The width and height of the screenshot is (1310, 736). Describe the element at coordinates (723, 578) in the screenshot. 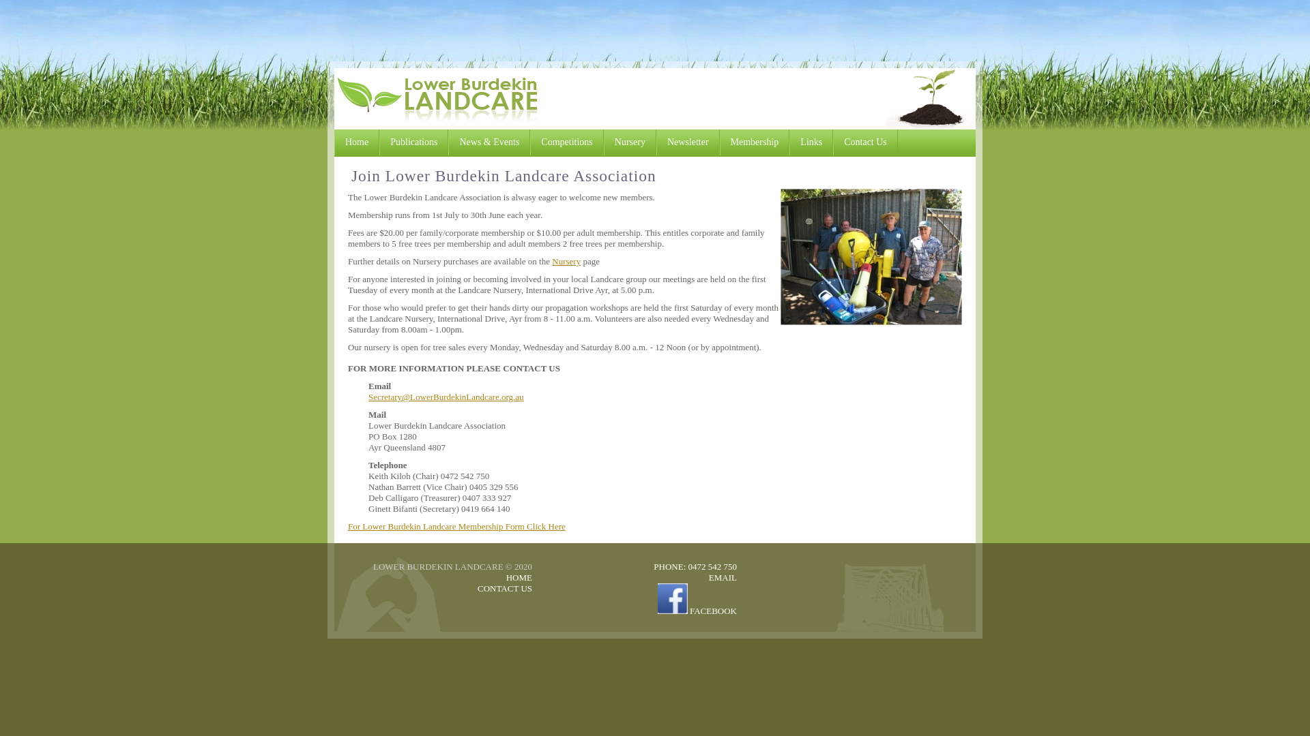

I see `EMAIL` at that location.